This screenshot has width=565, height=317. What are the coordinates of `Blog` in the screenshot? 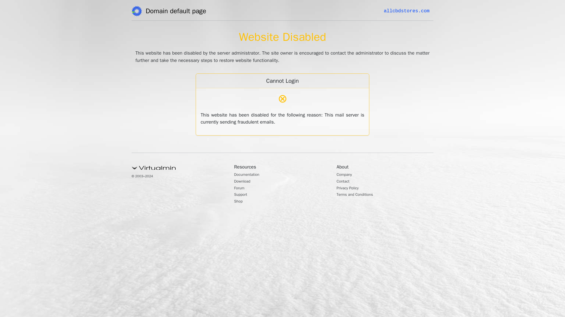 It's located at (379, 198).